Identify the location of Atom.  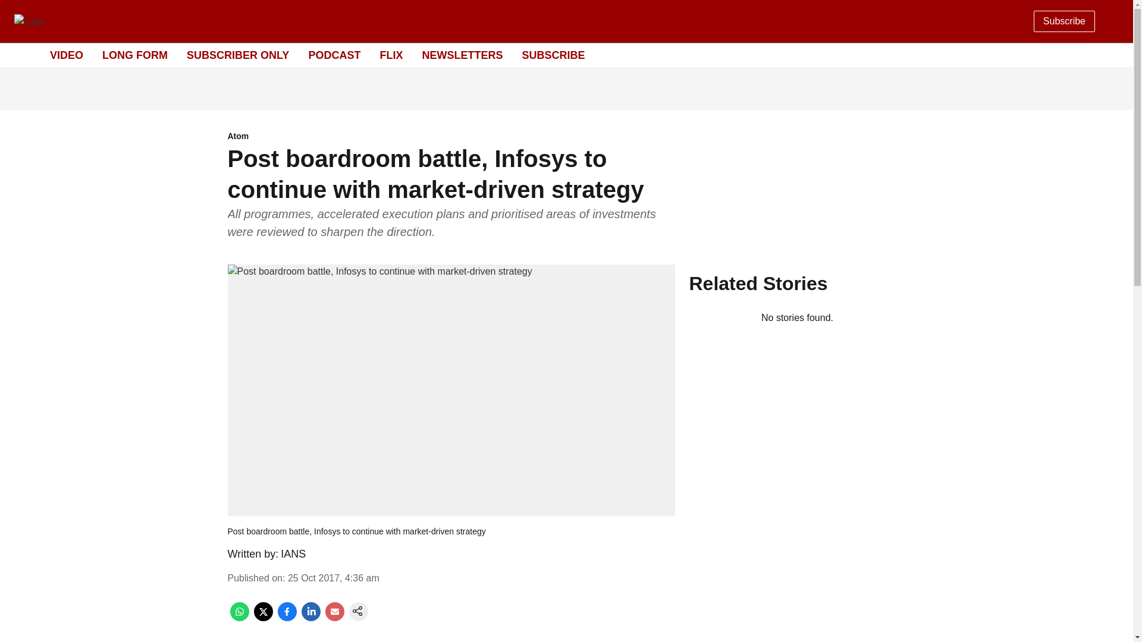
(451, 137).